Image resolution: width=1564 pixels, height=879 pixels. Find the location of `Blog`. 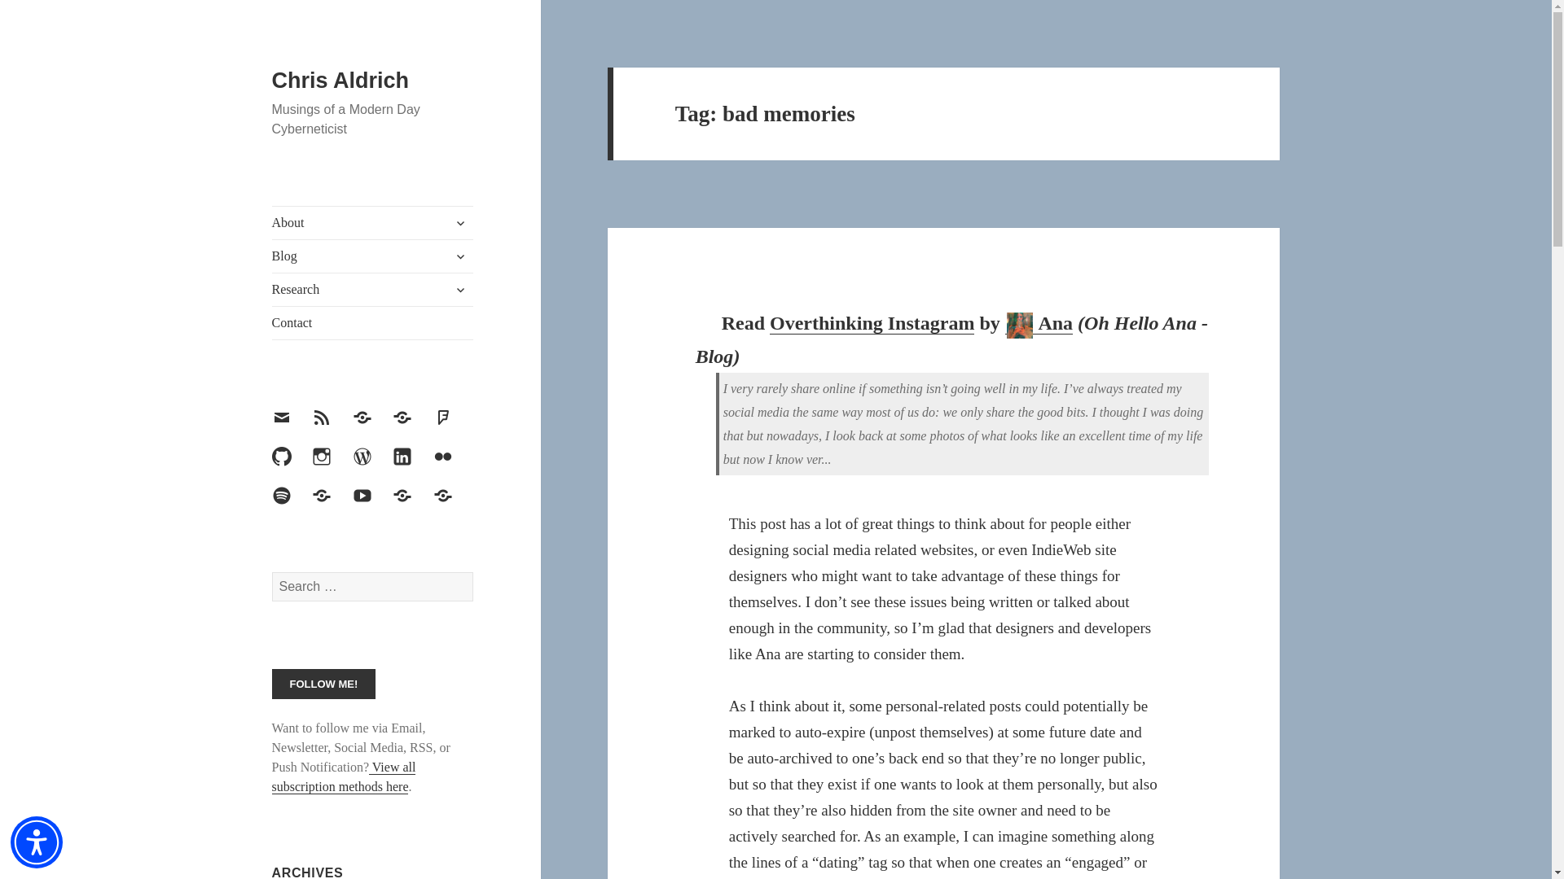

Blog is located at coordinates (373, 256).